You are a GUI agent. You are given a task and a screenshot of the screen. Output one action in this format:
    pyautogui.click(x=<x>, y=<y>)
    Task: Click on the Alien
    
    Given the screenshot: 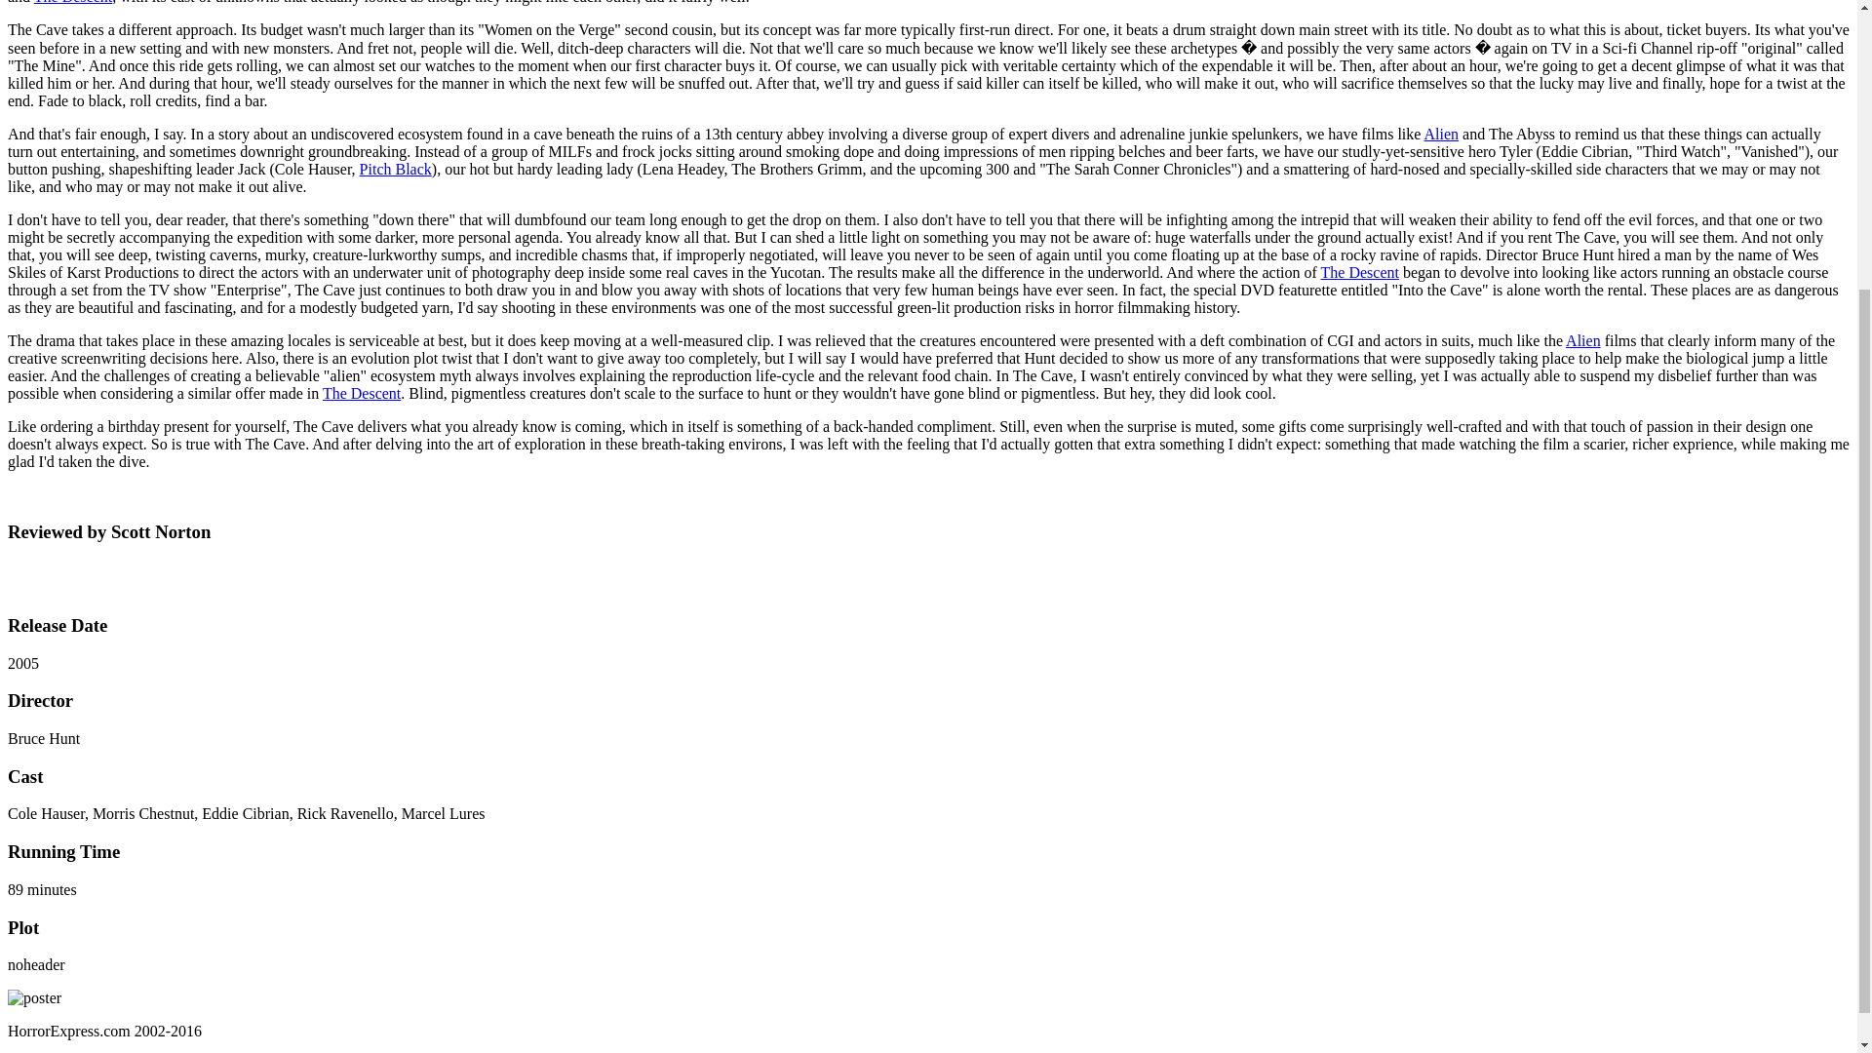 What is the action you would take?
    pyautogui.click(x=1442, y=133)
    